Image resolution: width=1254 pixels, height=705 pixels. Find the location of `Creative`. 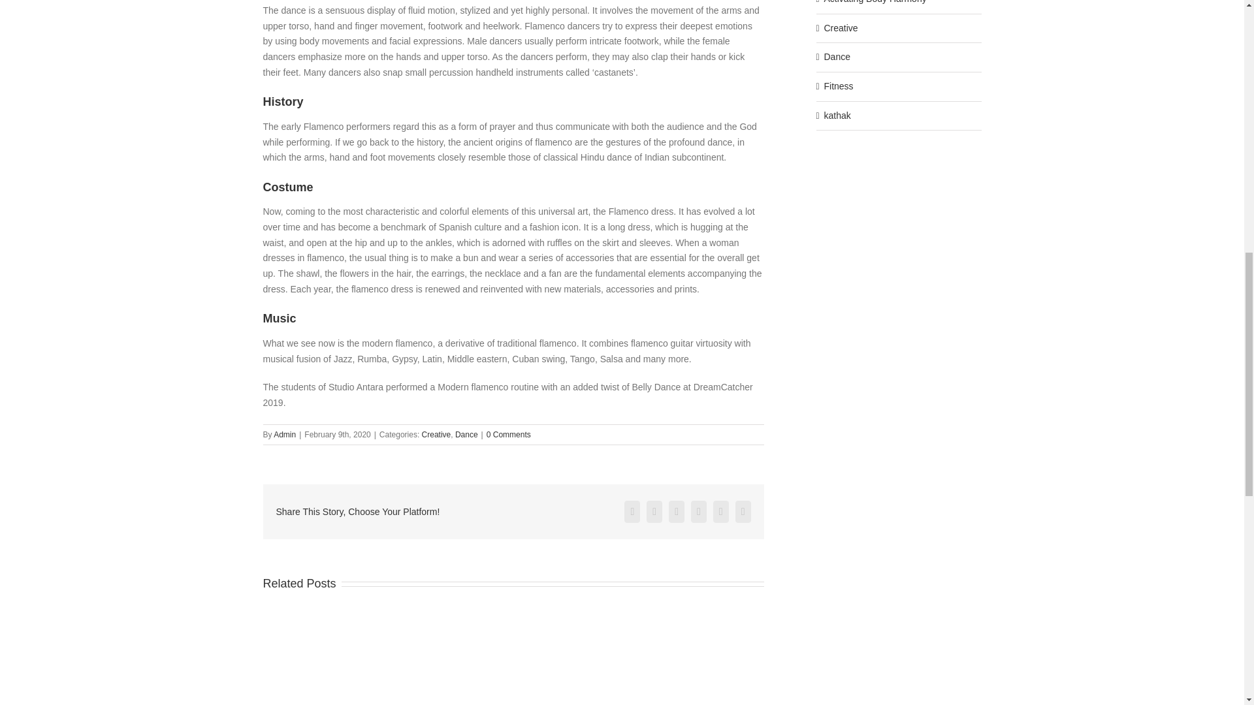

Creative is located at coordinates (436, 434).